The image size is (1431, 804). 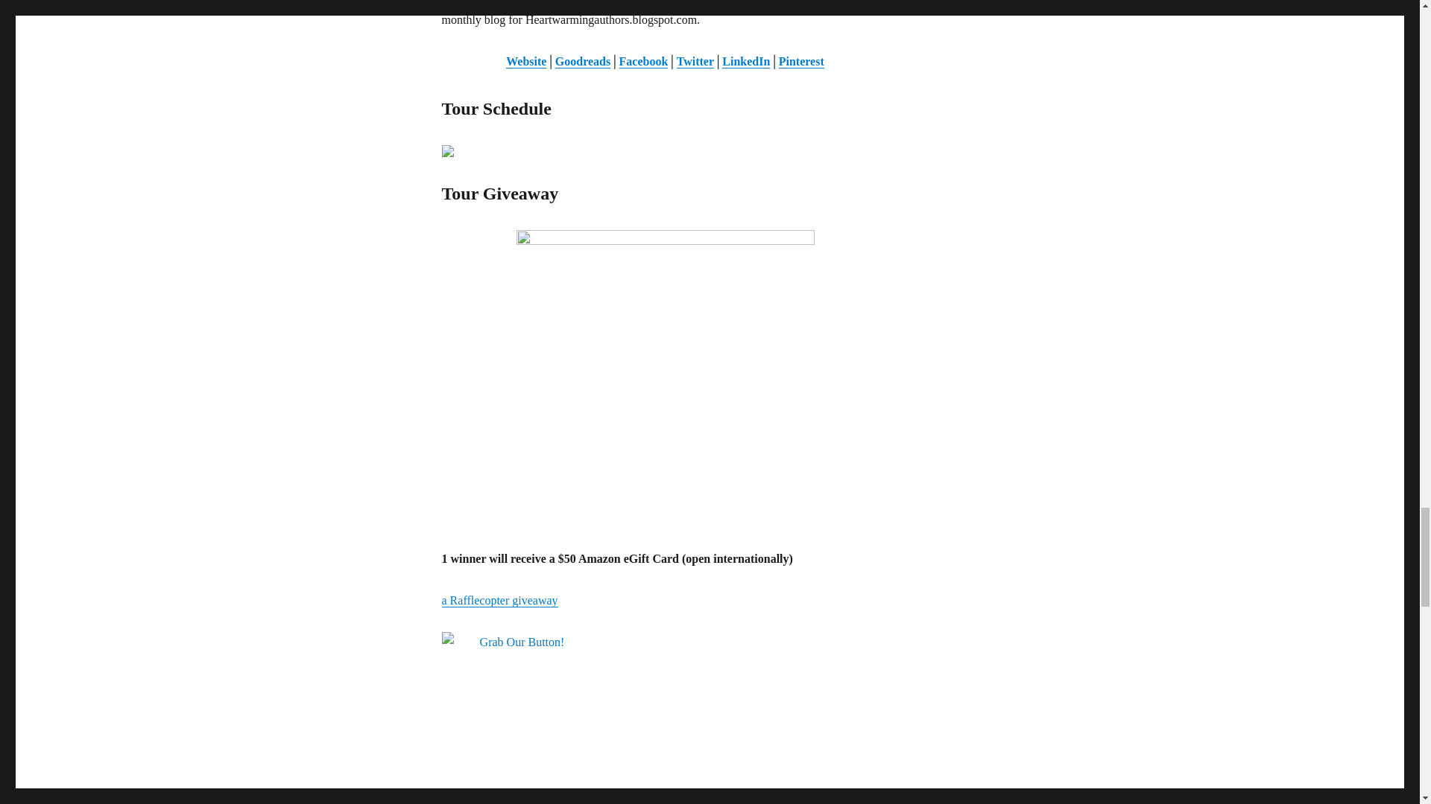 What do you see at coordinates (800, 61) in the screenshot?
I see `Pinterest` at bounding box center [800, 61].